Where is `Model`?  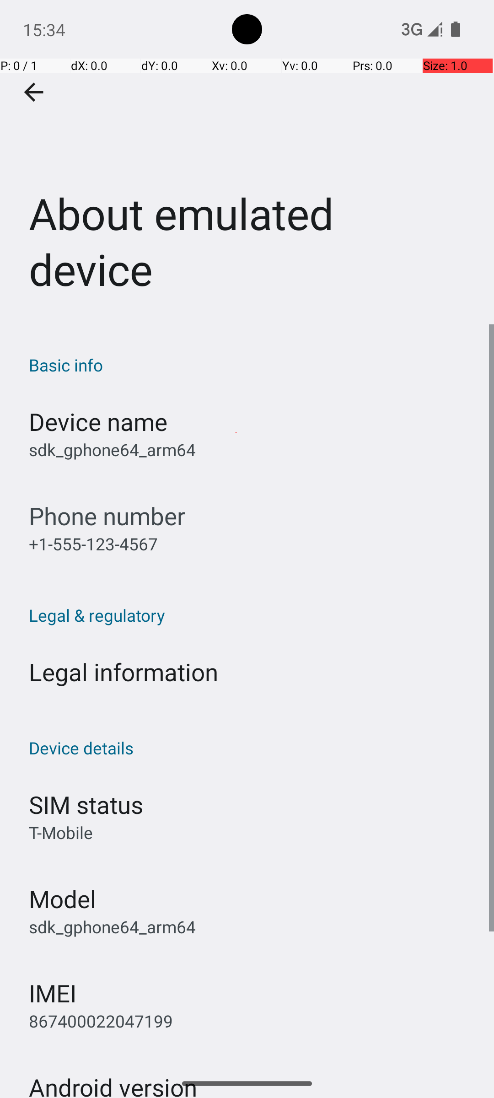
Model is located at coordinates (62, 899).